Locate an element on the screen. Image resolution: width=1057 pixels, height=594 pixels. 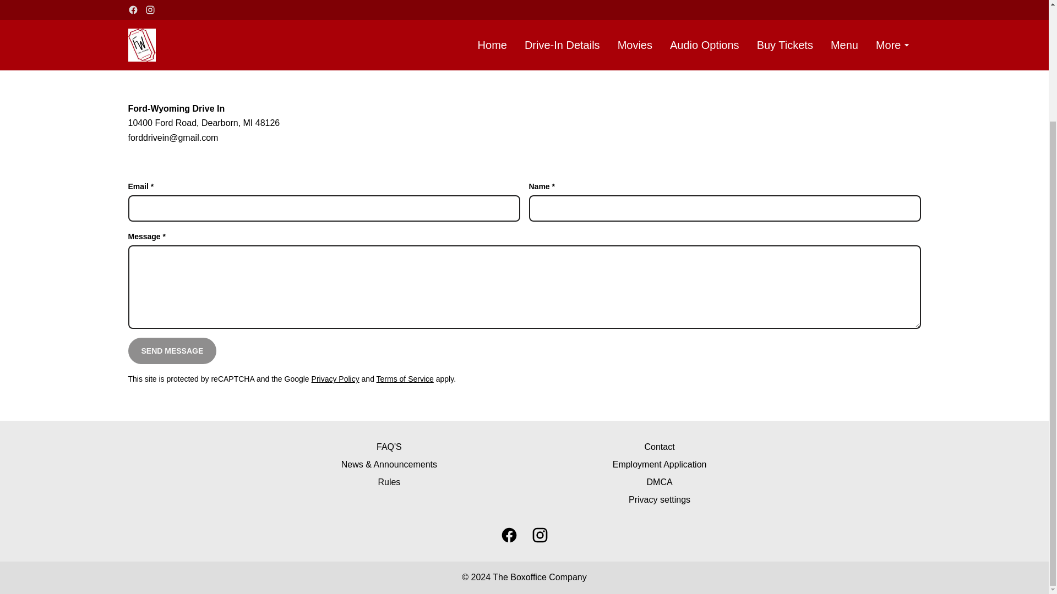
Privacy settings is located at coordinates (658, 499).